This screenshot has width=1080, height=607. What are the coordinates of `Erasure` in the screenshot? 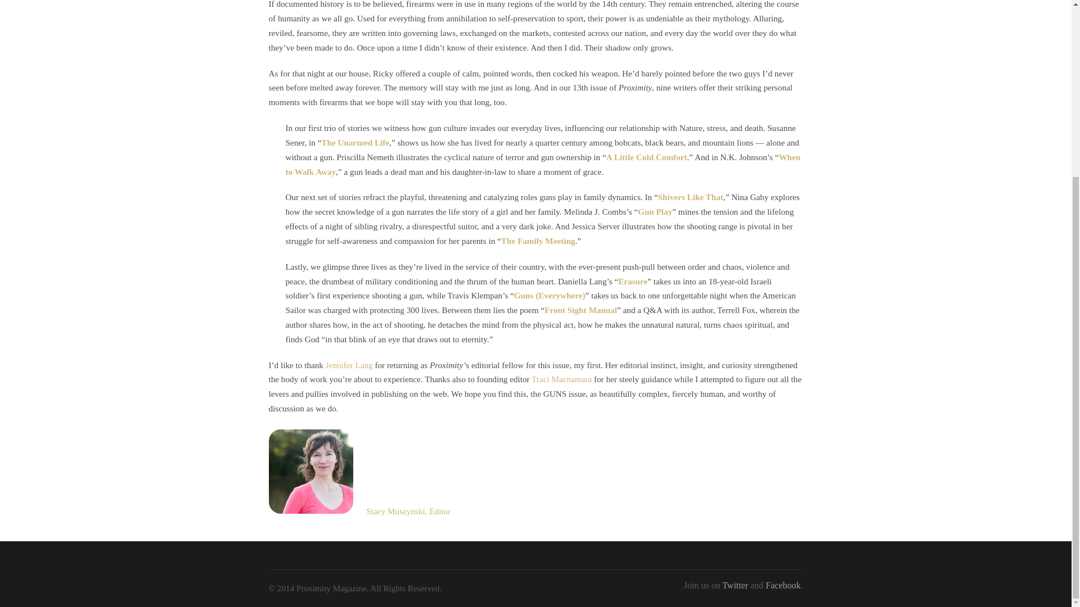 It's located at (632, 281).